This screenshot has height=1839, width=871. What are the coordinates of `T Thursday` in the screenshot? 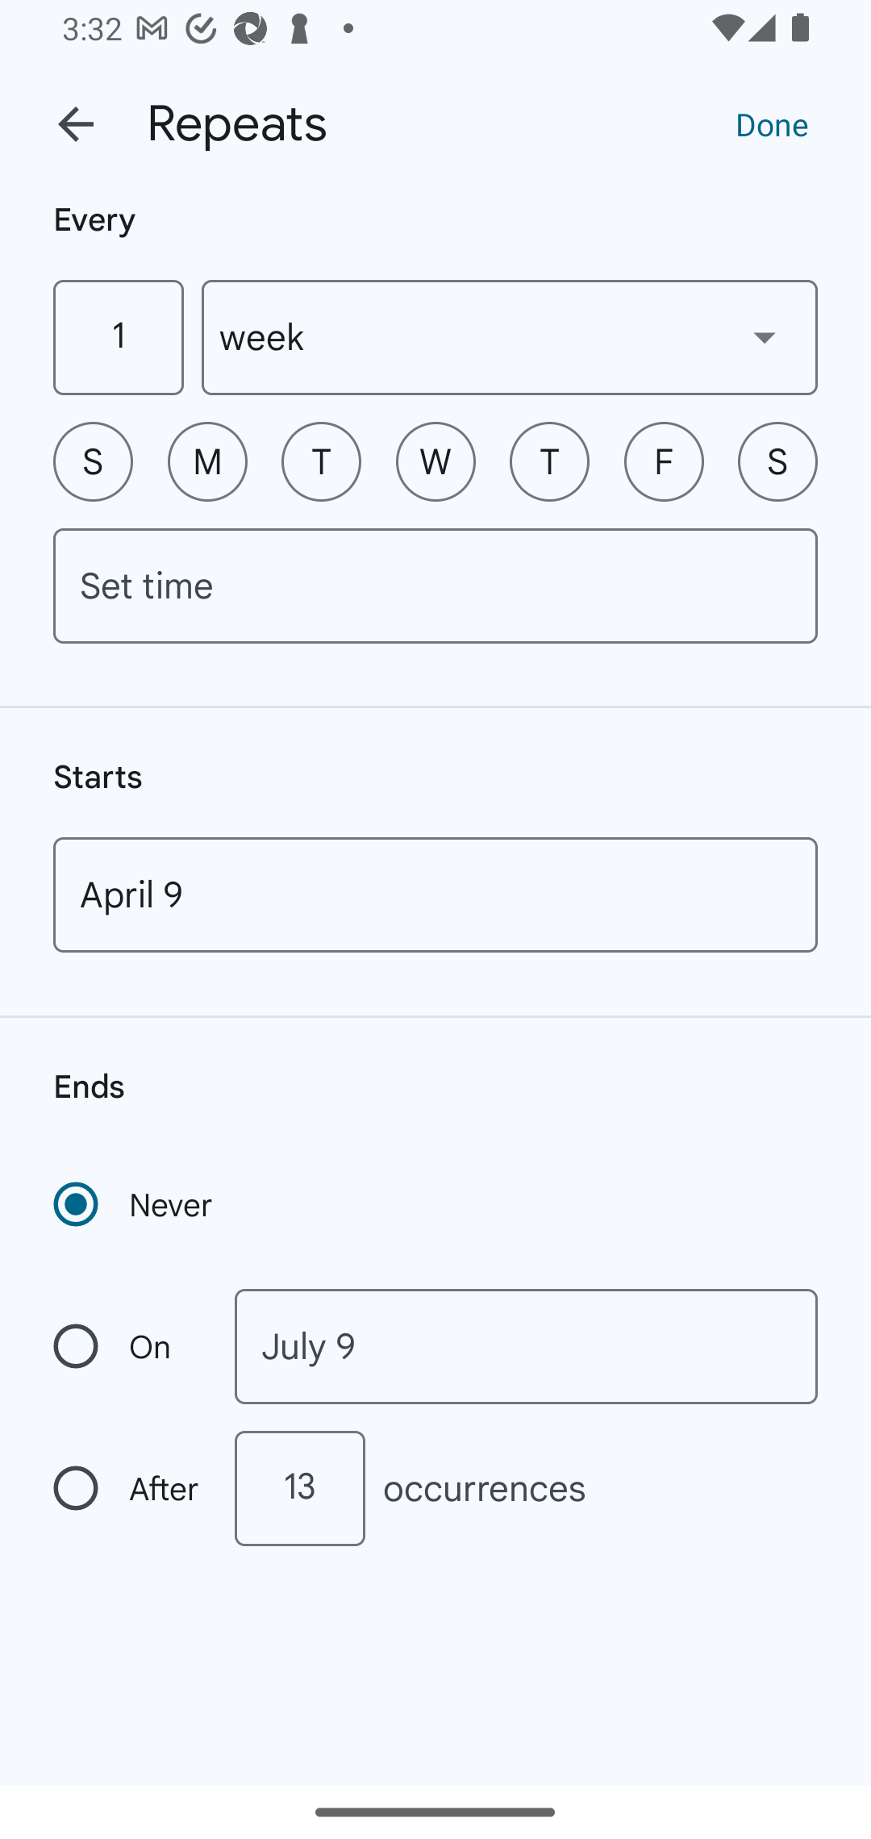 It's located at (549, 461).